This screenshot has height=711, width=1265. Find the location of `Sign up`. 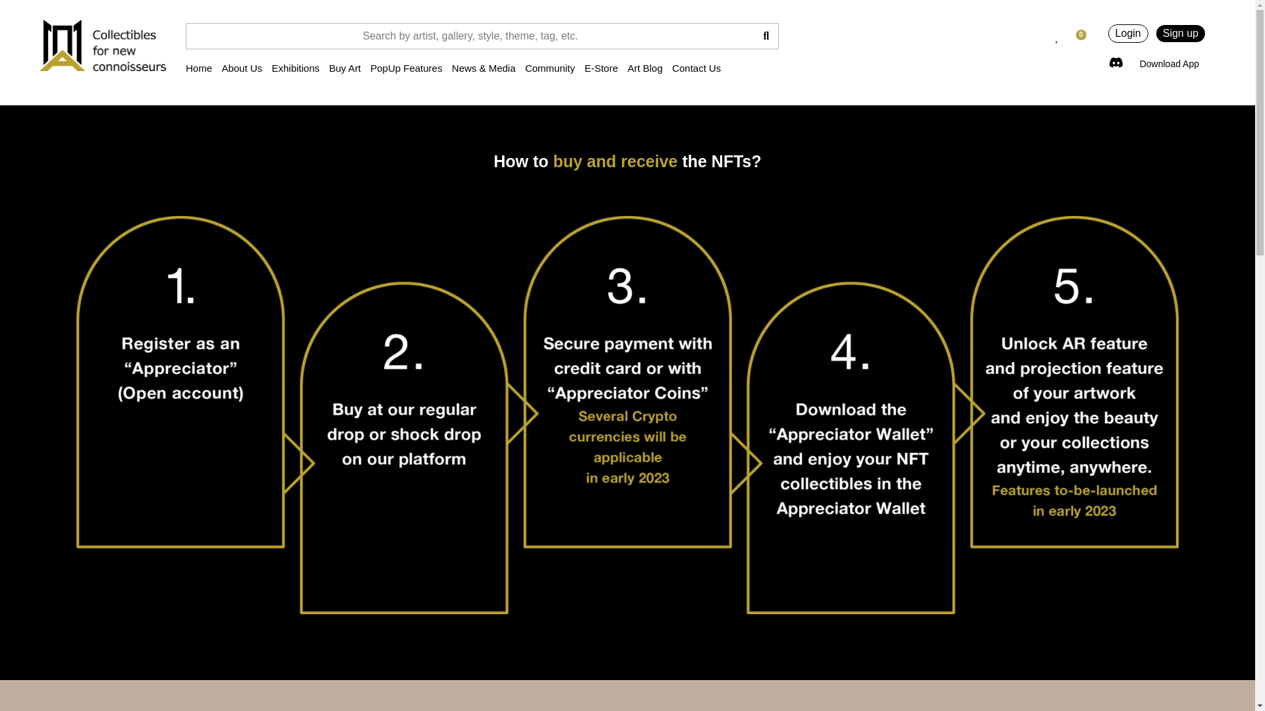

Sign up is located at coordinates (1181, 33).